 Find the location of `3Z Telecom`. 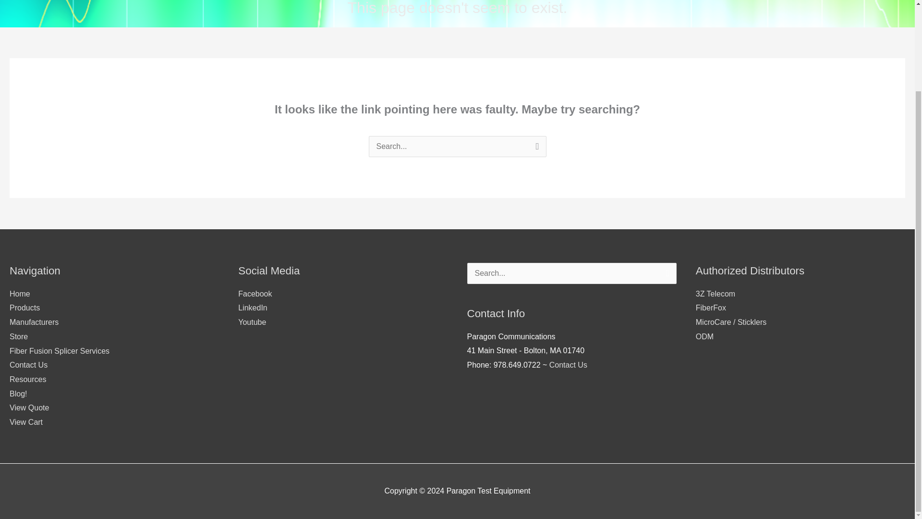

3Z Telecom is located at coordinates (716, 293).